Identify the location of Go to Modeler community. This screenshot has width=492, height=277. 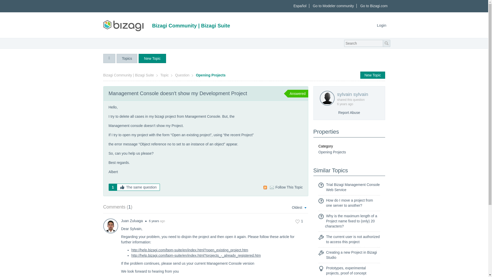
(334, 6).